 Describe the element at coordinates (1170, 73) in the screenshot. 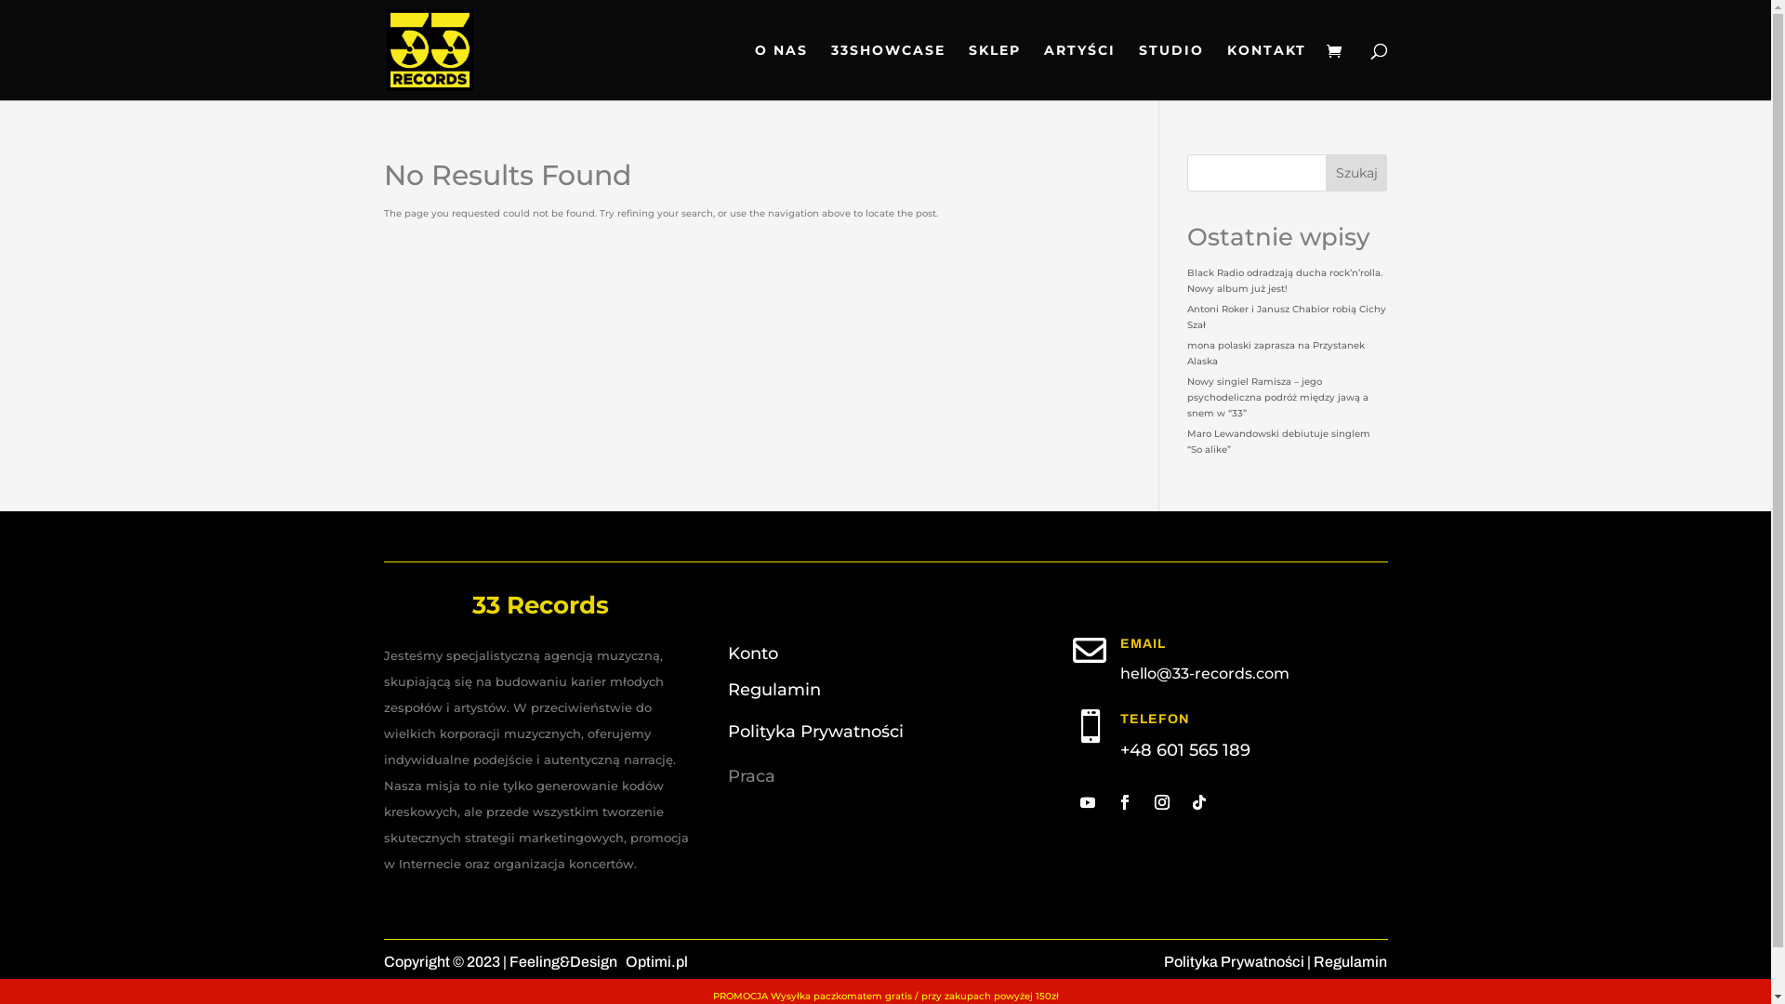

I see `STUDIO` at that location.